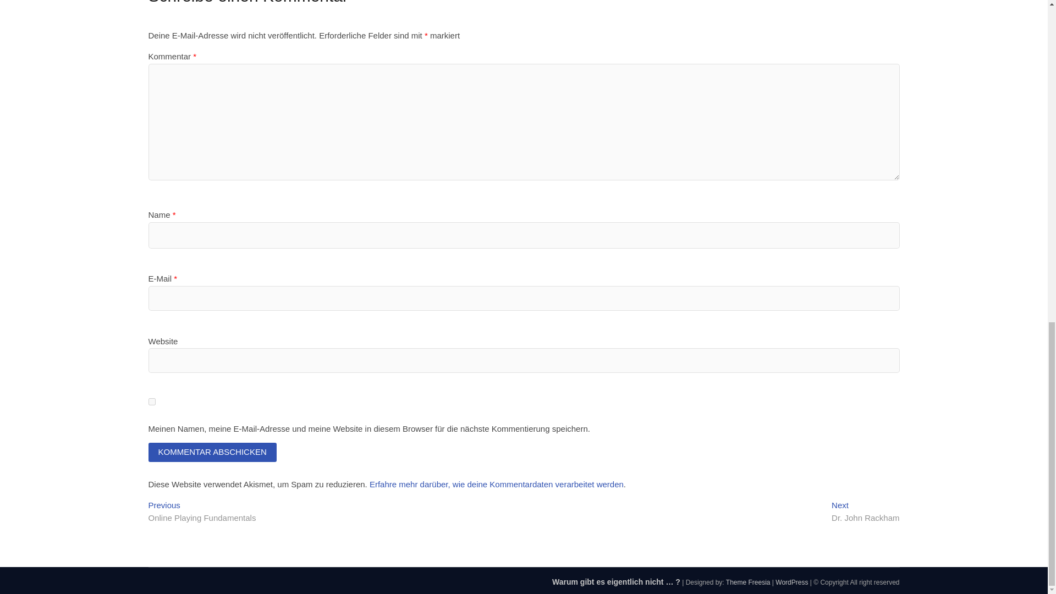  Describe the element at coordinates (748, 582) in the screenshot. I see `yes` at that location.